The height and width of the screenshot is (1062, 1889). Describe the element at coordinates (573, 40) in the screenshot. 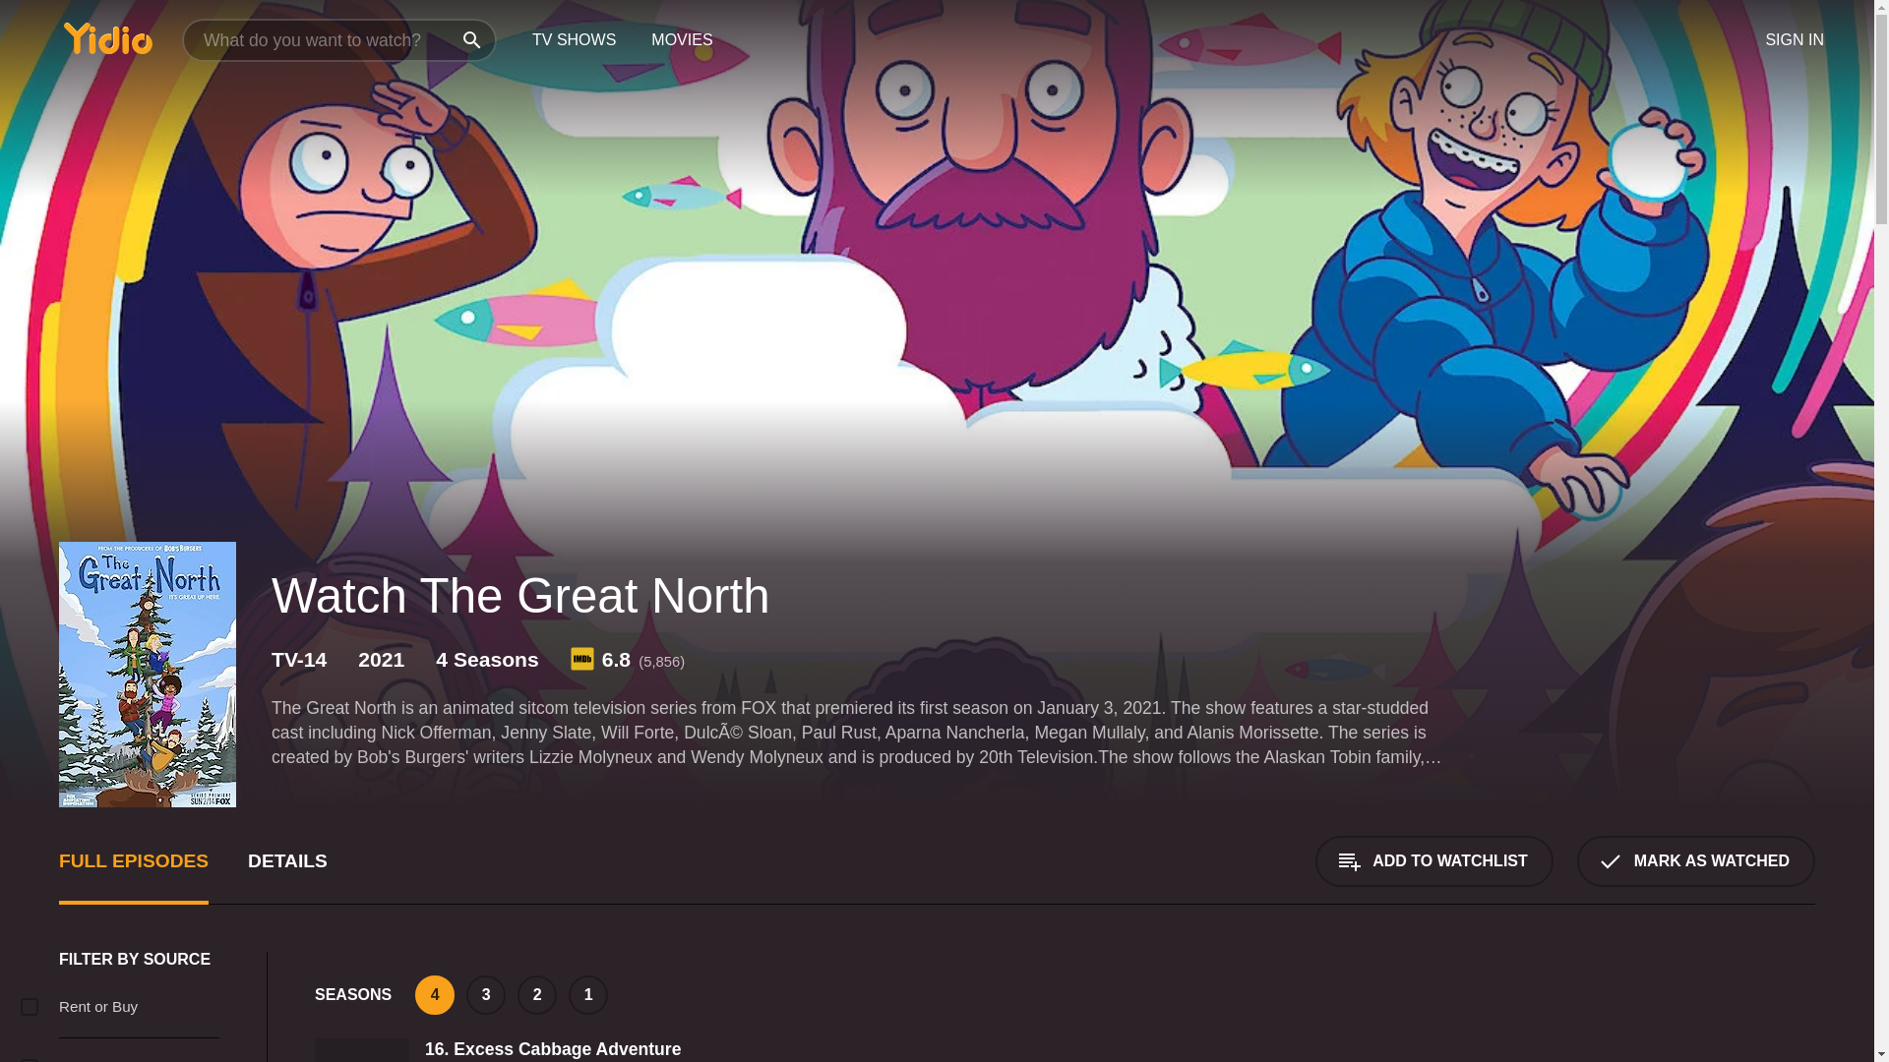

I see `TV SHOWS` at that location.